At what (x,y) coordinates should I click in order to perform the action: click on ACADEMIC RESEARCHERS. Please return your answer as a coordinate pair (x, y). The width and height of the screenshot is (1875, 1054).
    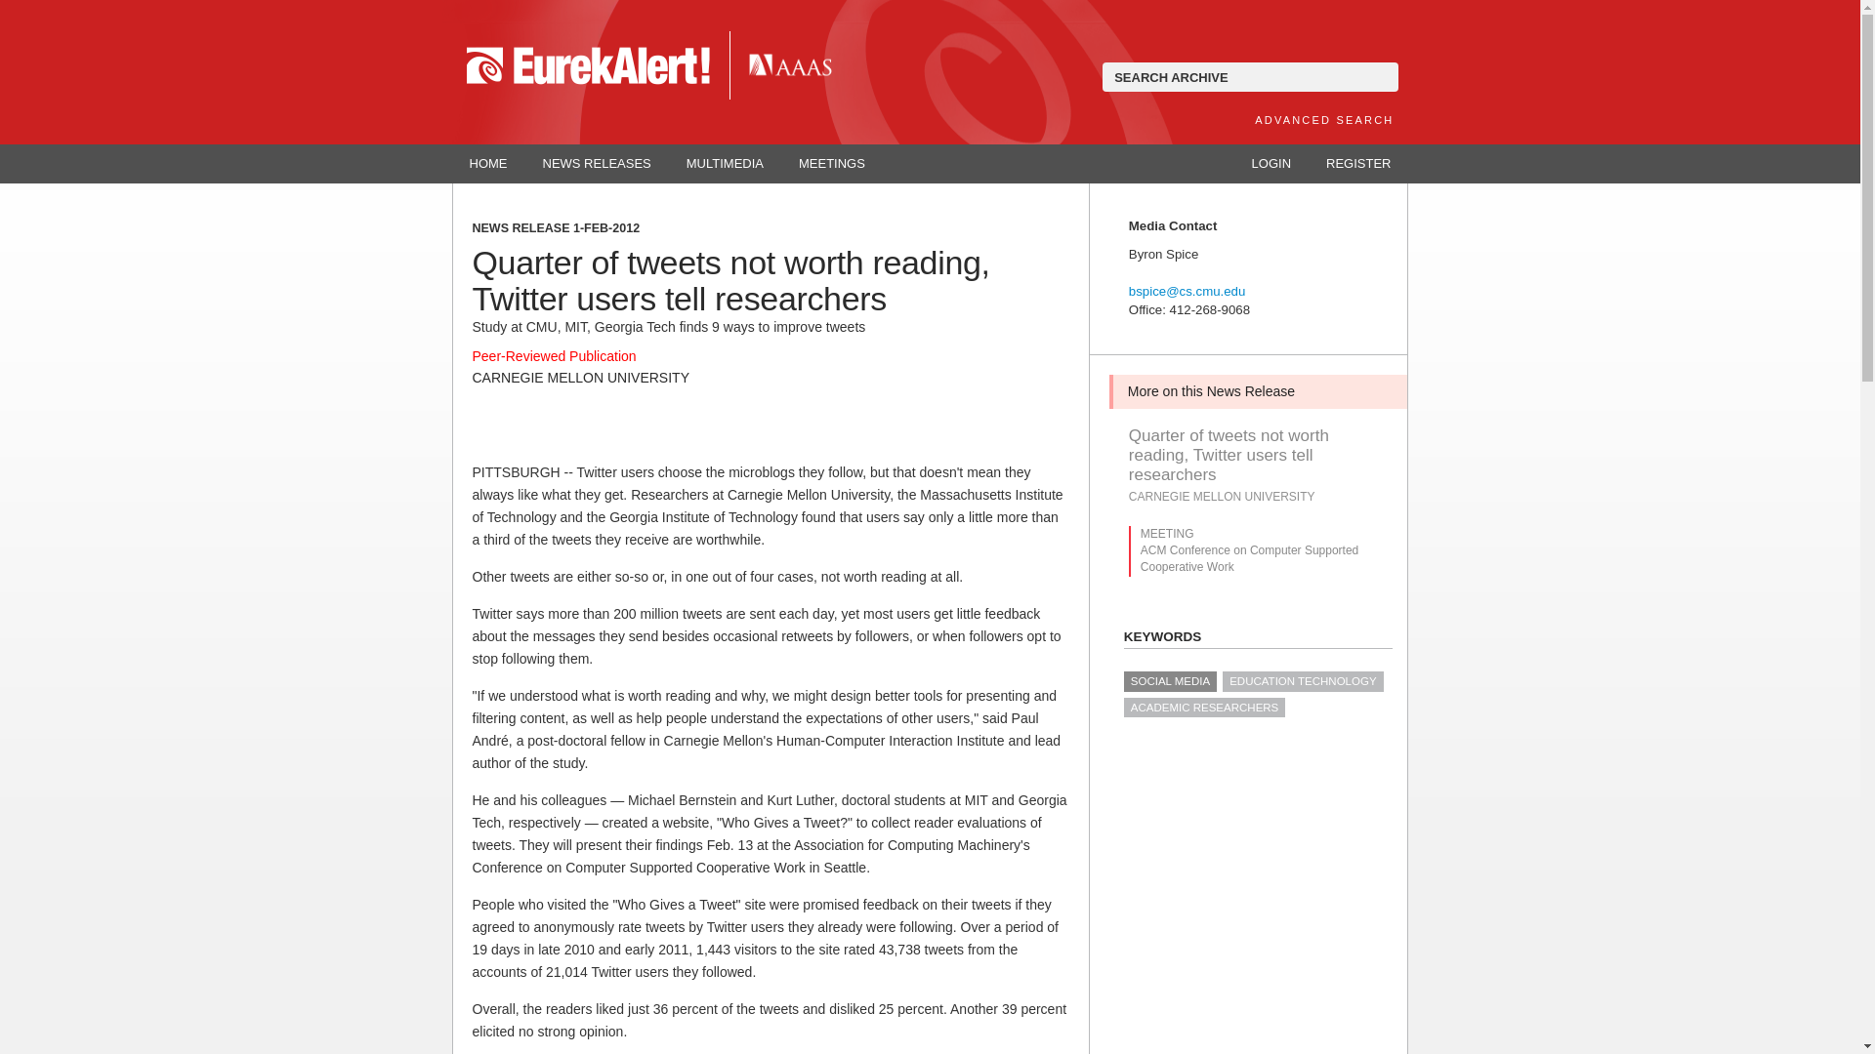
    Looking at the image, I should click on (1203, 707).